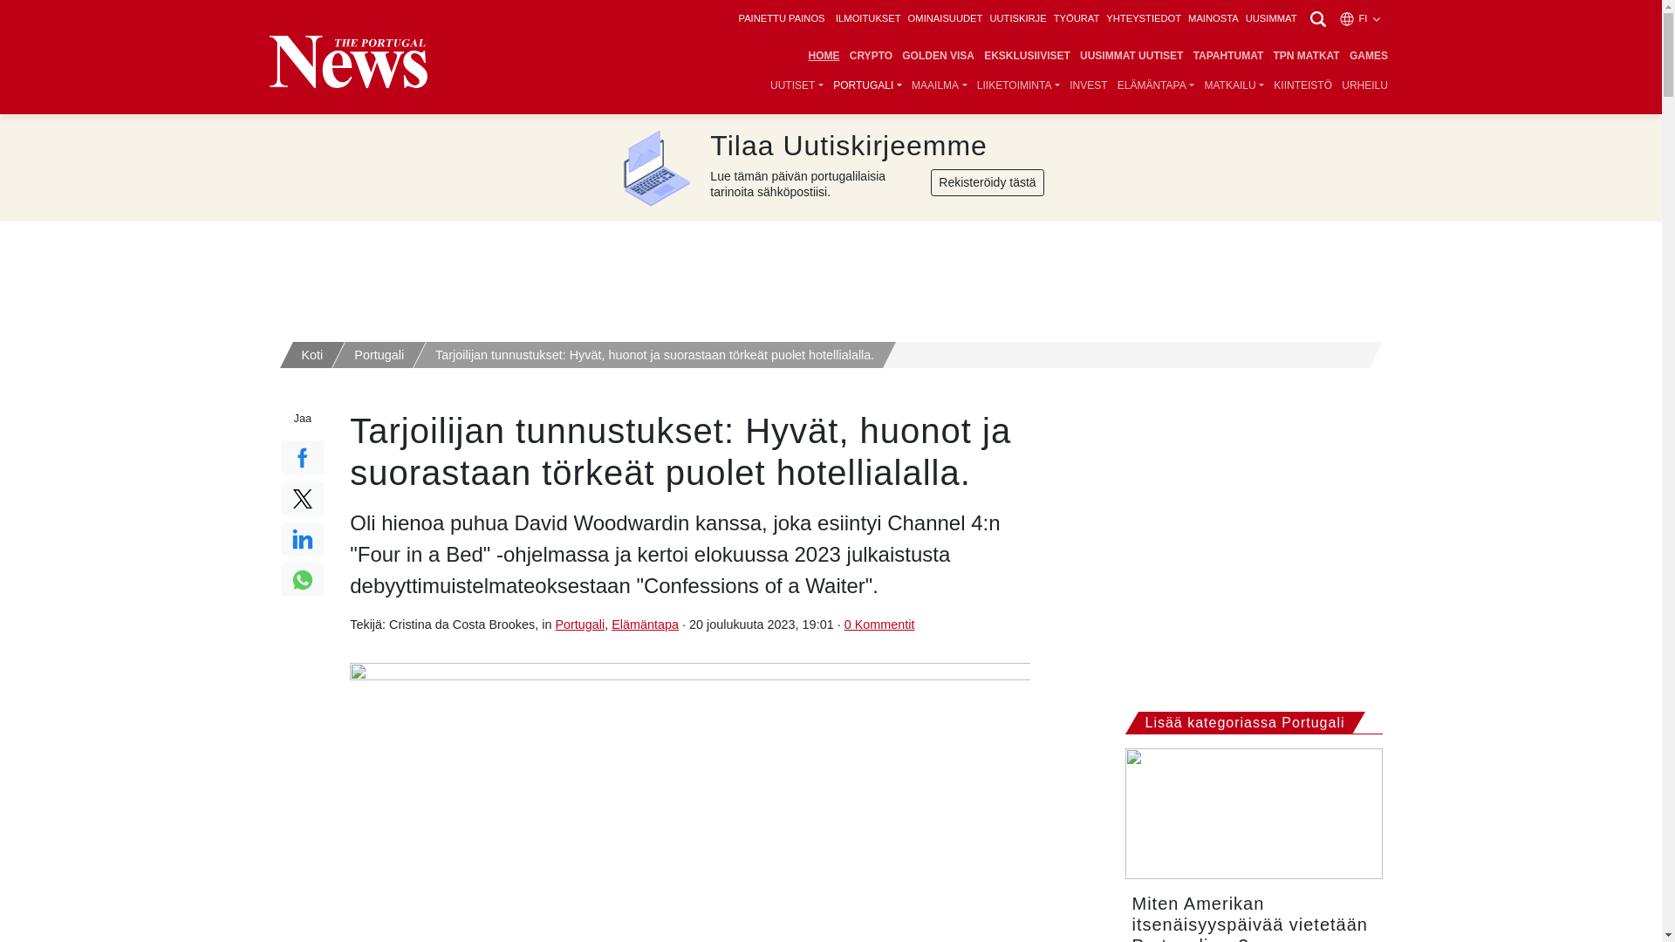 The height and width of the screenshot is (942, 1675). I want to click on YHTEYSTIEDOT, so click(1143, 18).